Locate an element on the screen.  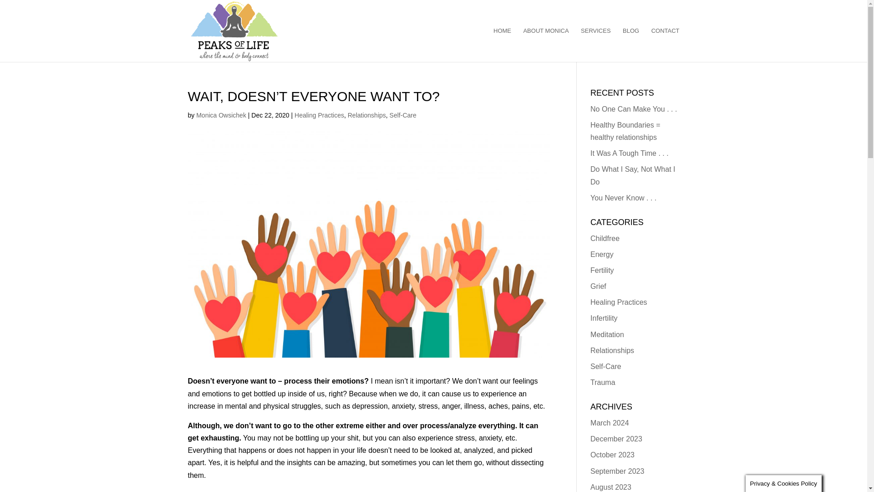
Posts by Monica Owsichek is located at coordinates (221, 115).